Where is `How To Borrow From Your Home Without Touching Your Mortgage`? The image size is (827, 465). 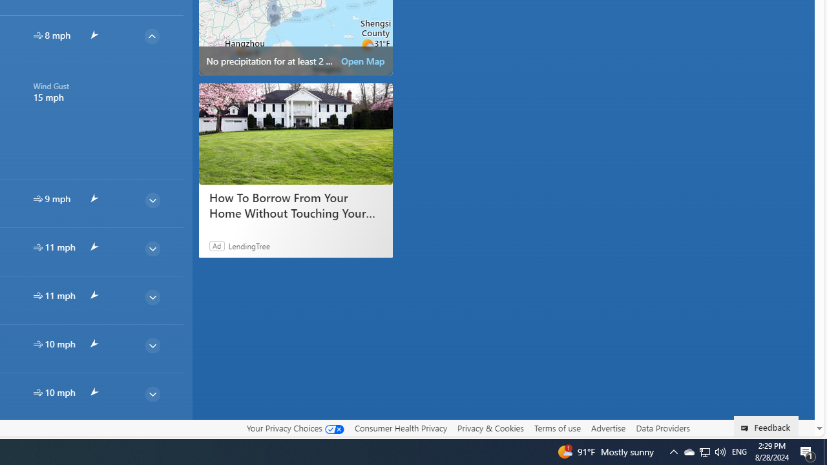
How To Borrow From Your Home Without Touching Your Mortgage is located at coordinates (295, 205).